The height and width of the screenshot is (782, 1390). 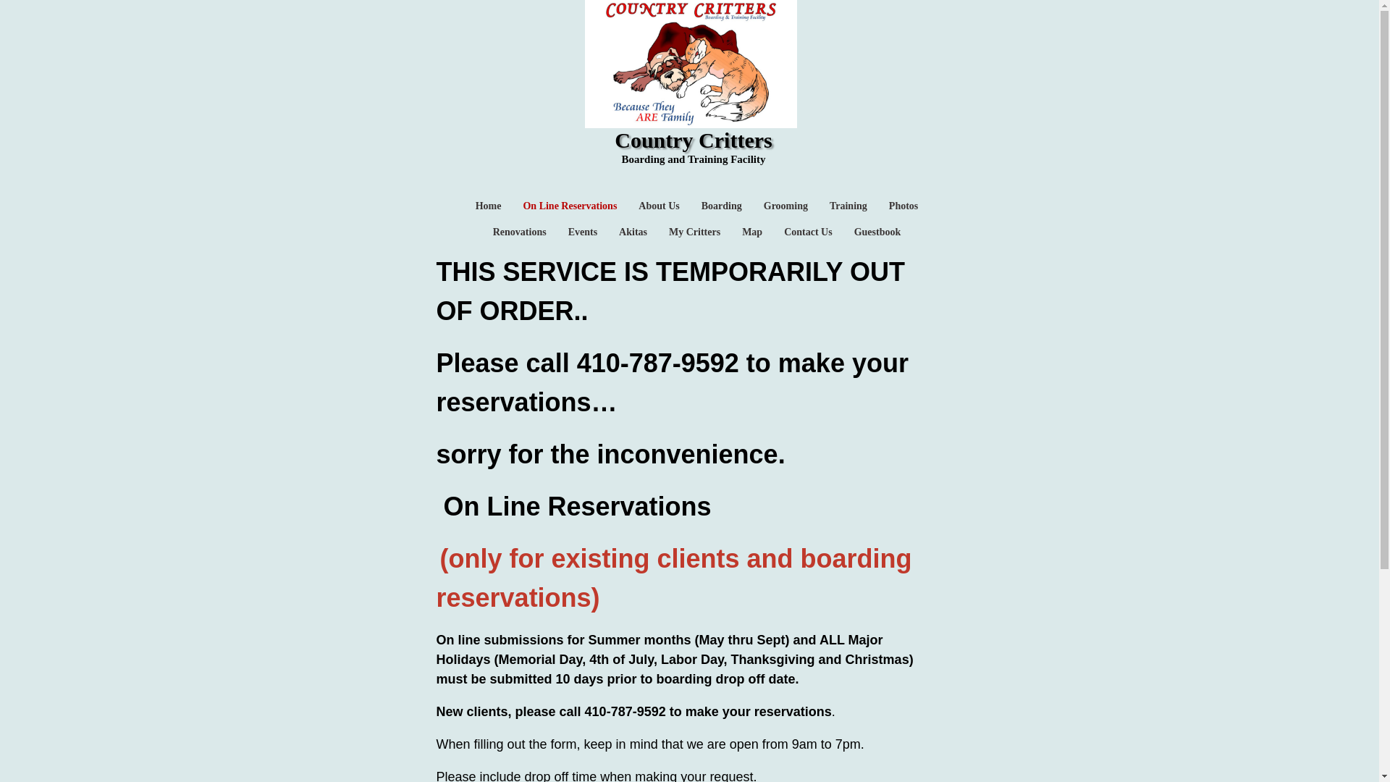 I want to click on Photos, so click(x=903, y=206).